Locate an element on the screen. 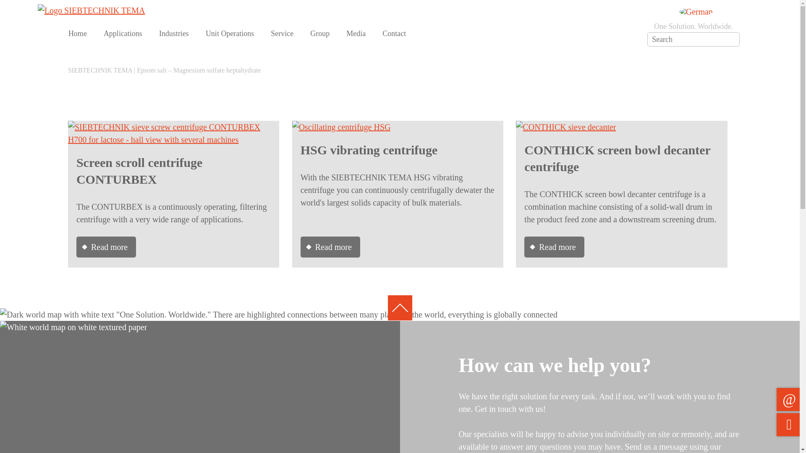 The image size is (806, 453). Group is located at coordinates (320, 34).